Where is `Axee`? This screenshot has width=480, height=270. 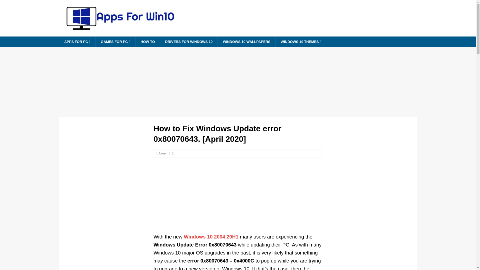 Axee is located at coordinates (162, 153).